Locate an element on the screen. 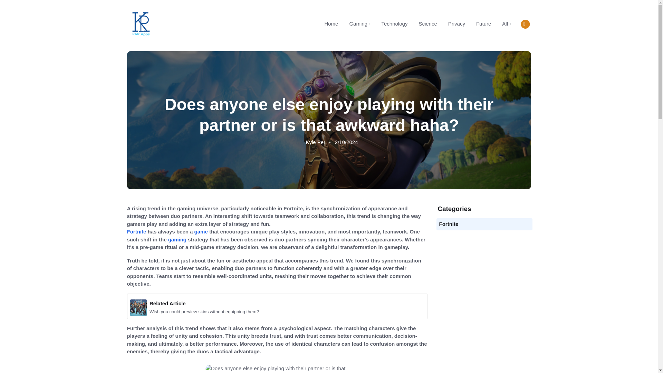  Technology is located at coordinates (394, 23).